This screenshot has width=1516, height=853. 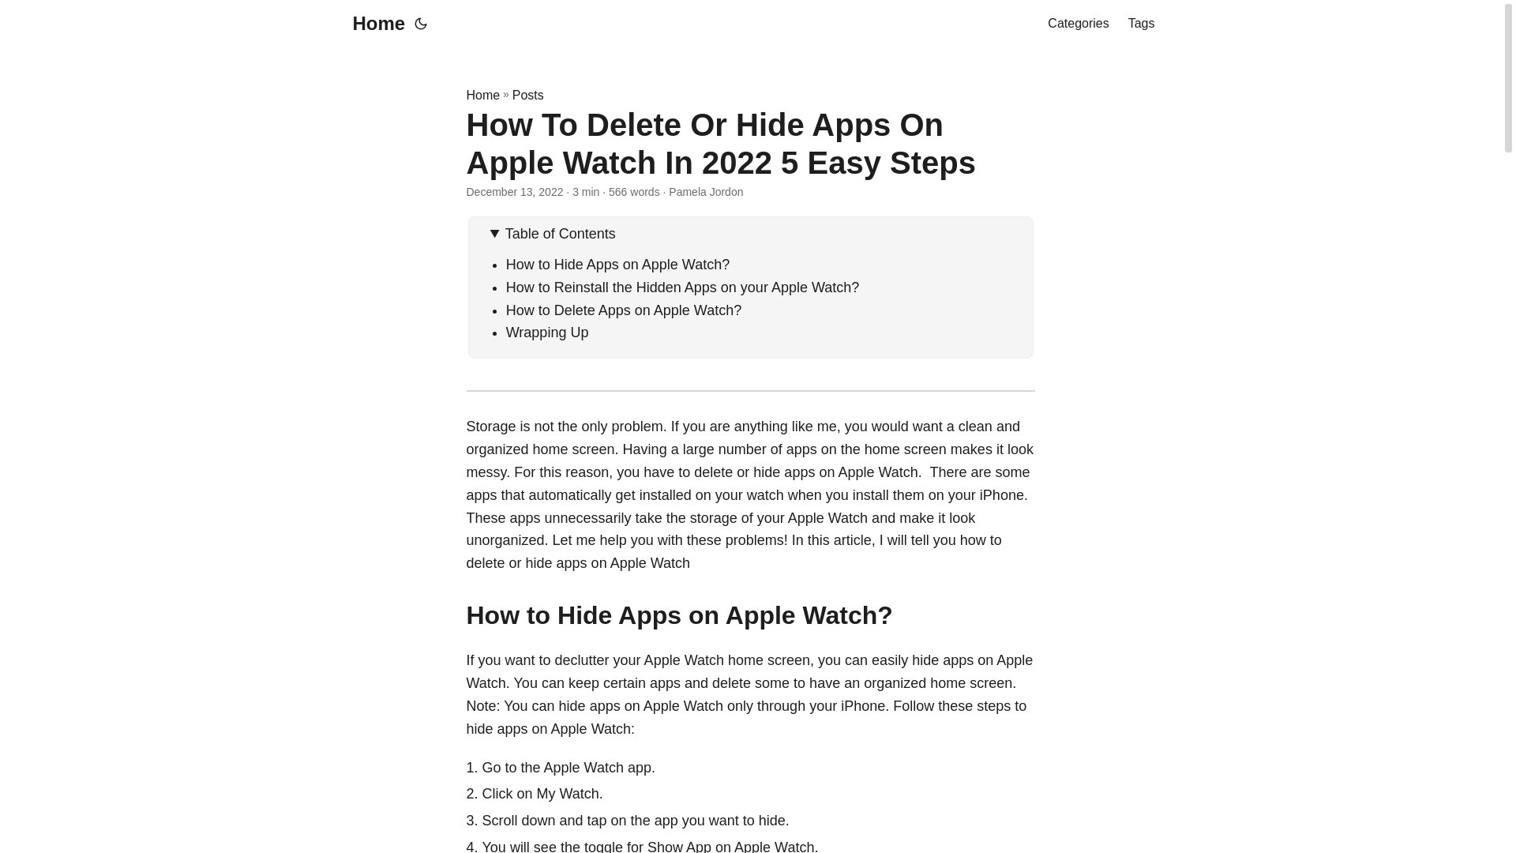 I want to click on Home, so click(x=374, y=24).